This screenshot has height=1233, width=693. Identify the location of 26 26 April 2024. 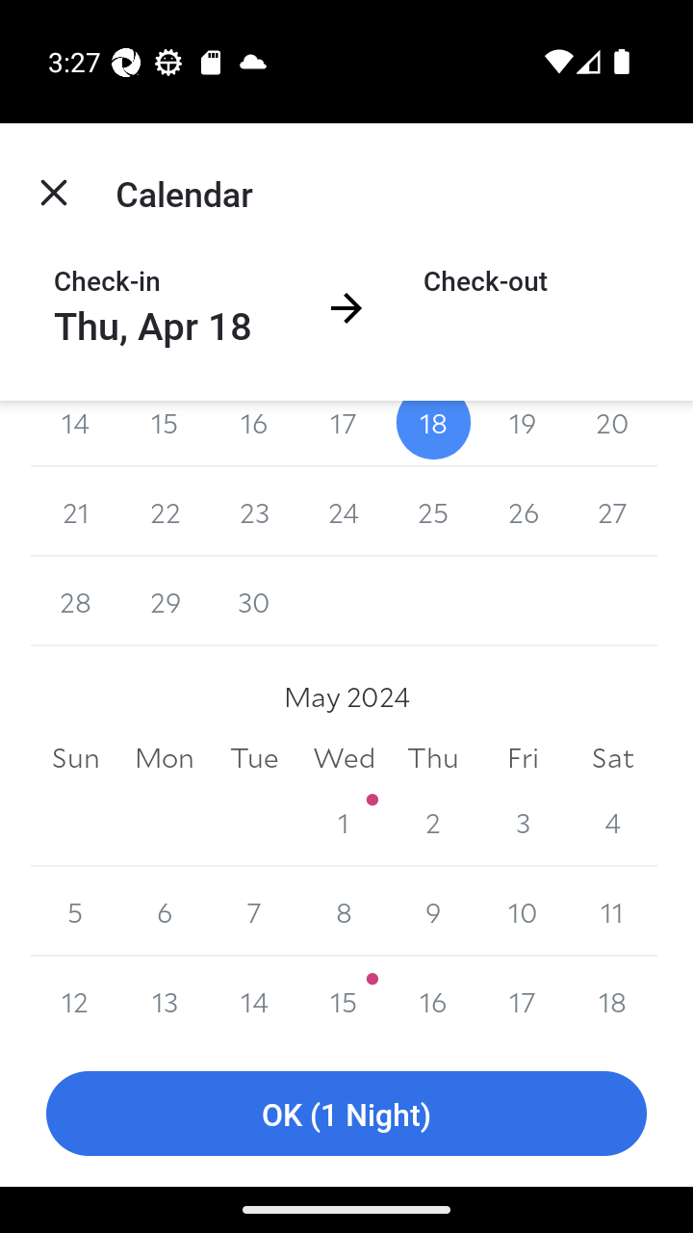
(522, 512).